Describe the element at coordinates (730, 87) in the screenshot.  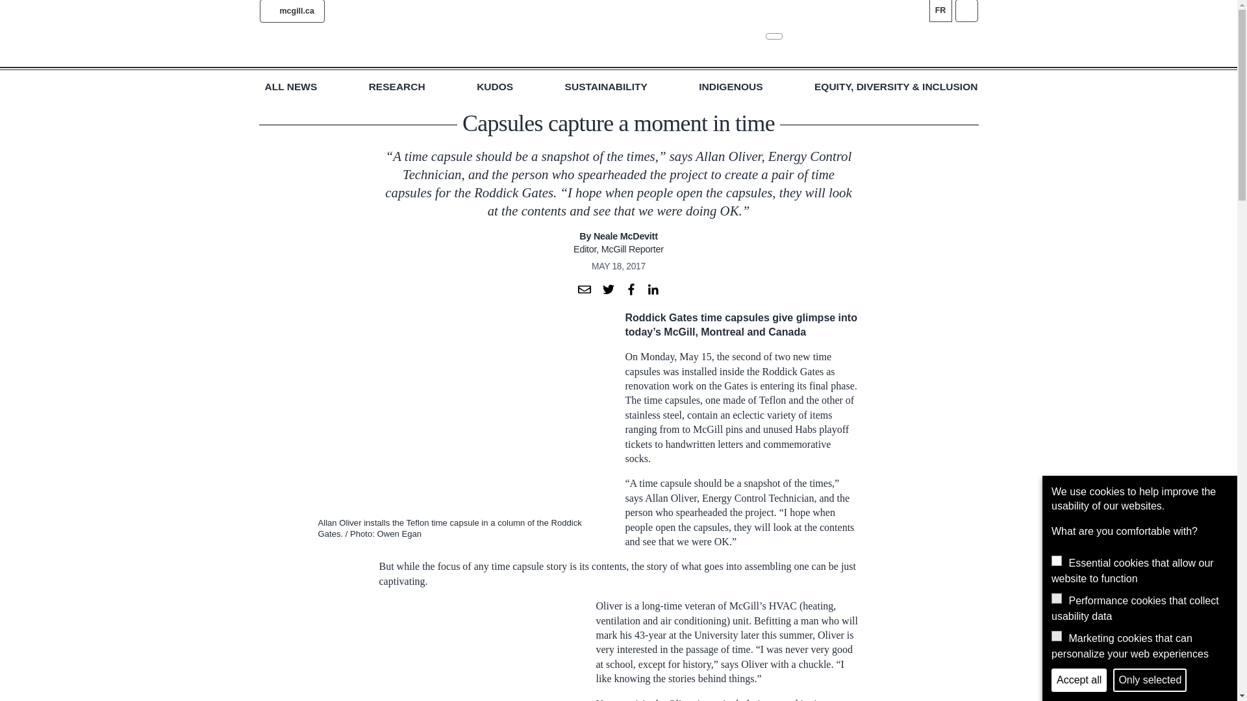
I see `INDIGENOUS` at that location.